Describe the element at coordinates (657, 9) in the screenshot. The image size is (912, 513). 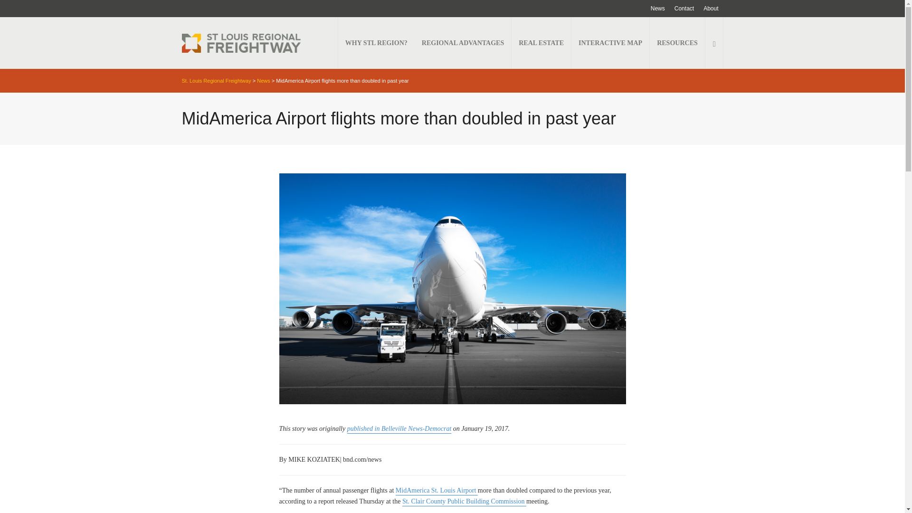
I see `News` at that location.